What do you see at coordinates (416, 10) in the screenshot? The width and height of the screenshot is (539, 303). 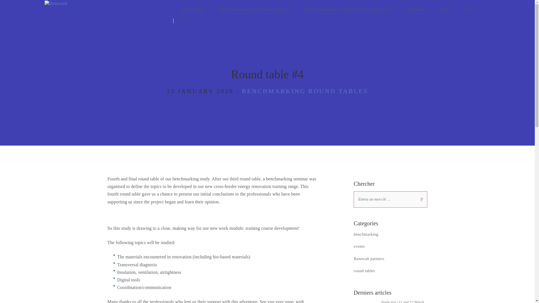 I see `PARTNERS` at bounding box center [416, 10].